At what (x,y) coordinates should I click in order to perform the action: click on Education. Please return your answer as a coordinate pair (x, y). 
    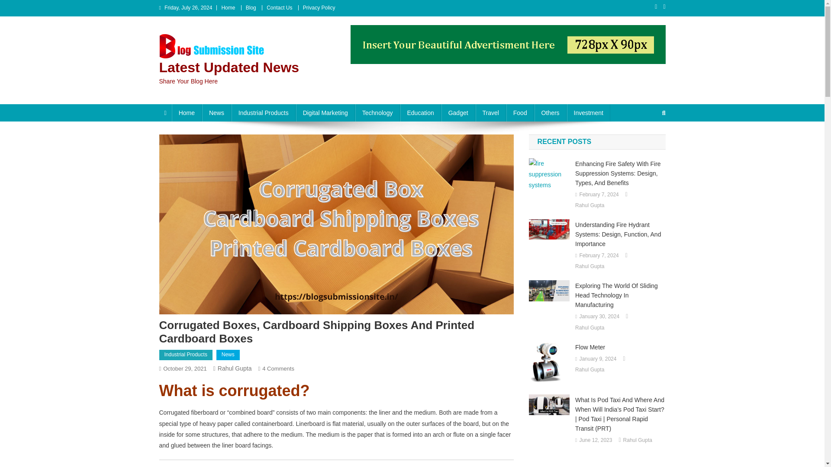
    Looking at the image, I should click on (420, 112).